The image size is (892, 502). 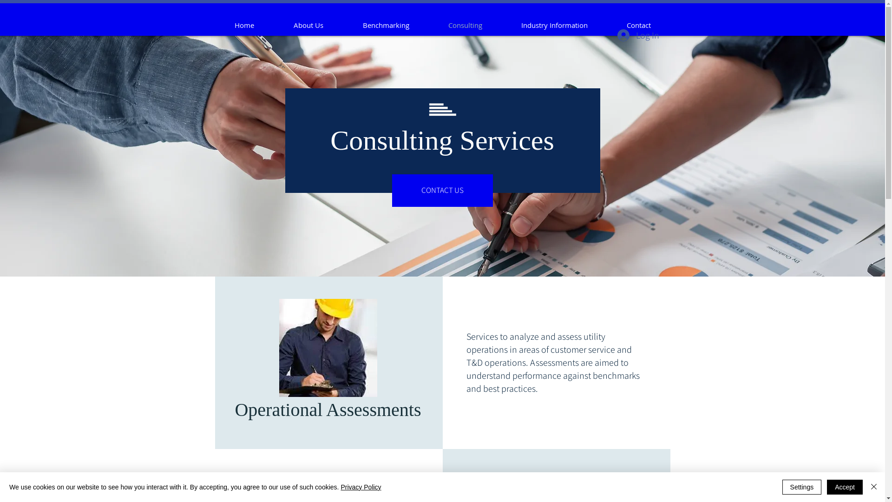 What do you see at coordinates (244, 25) in the screenshot?
I see `Home` at bounding box center [244, 25].